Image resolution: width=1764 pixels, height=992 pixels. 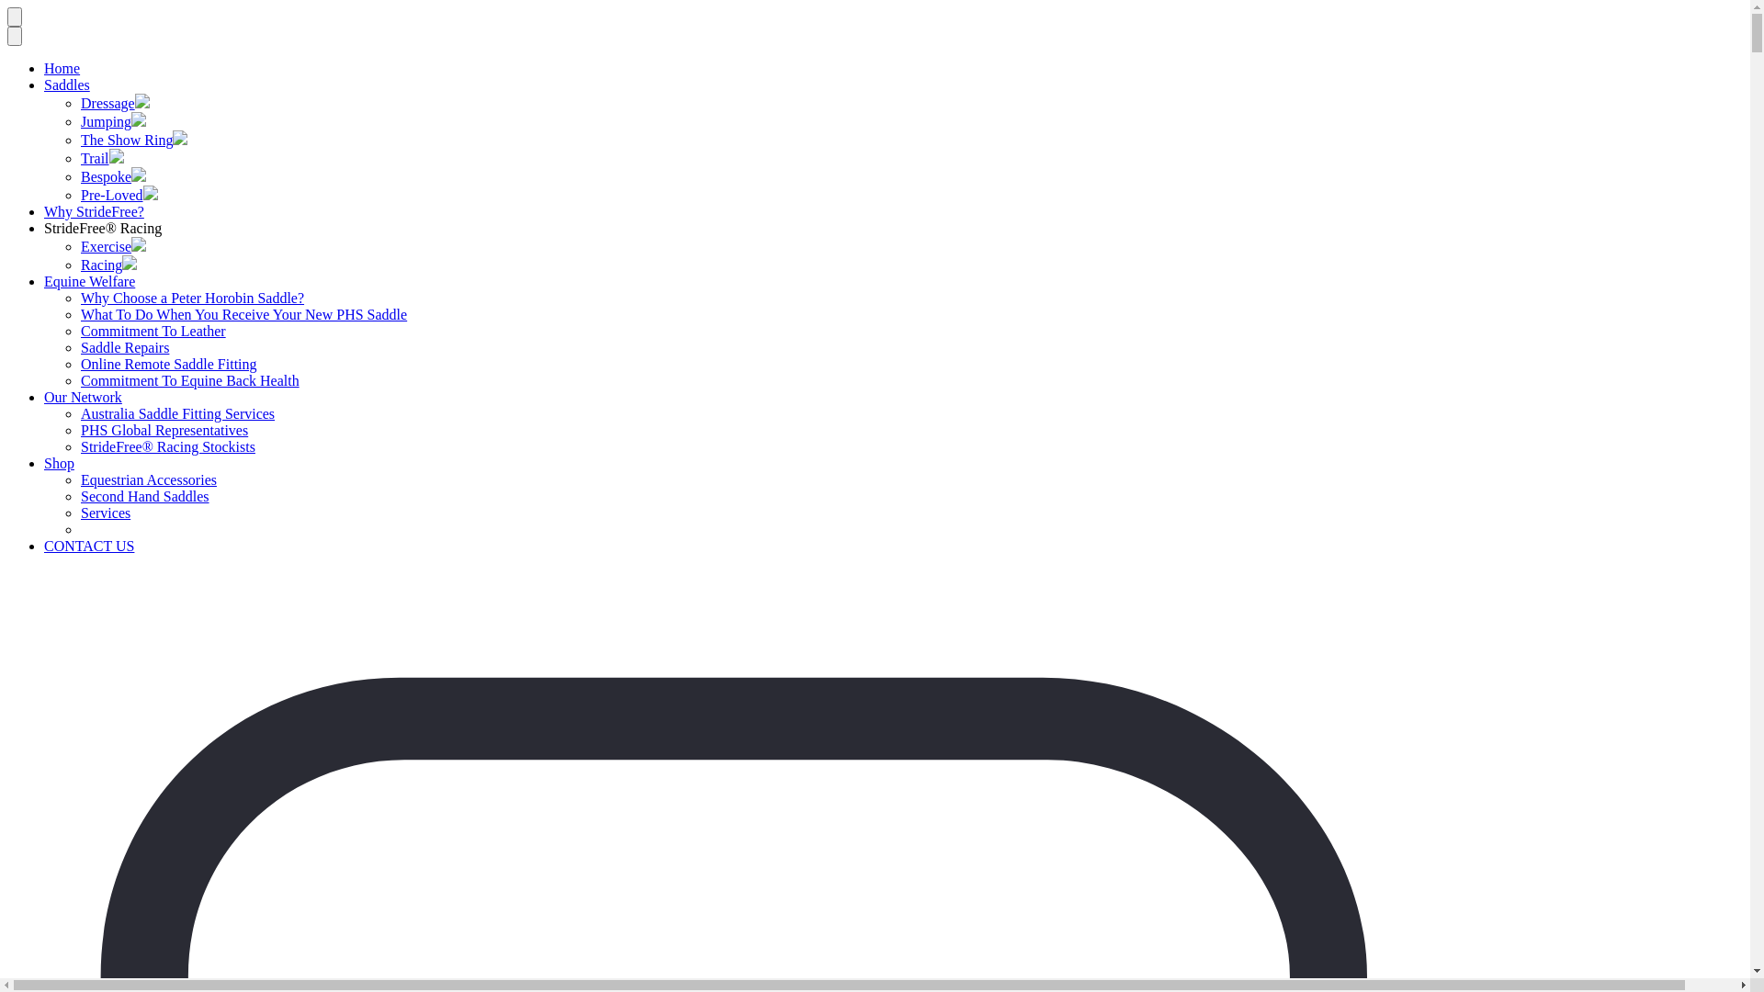 I want to click on Services, so click(x=106, y=513).